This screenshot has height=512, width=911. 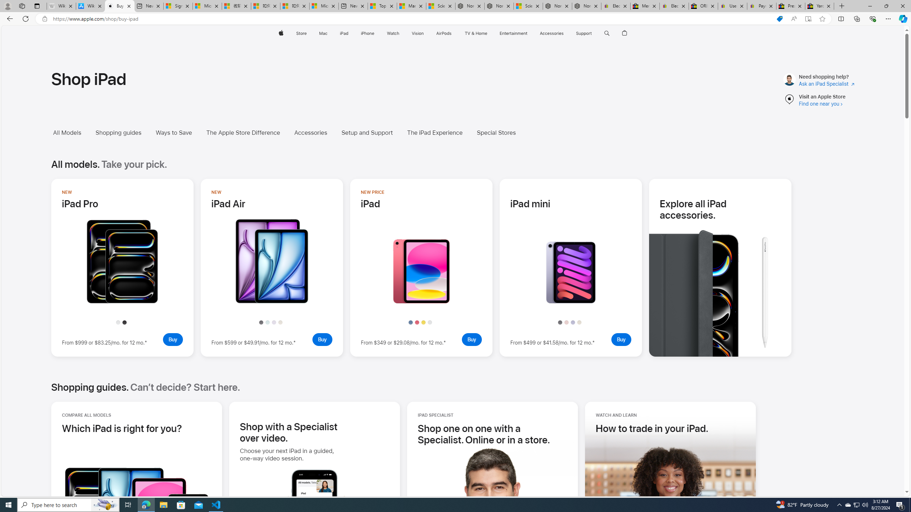 I want to click on Class: globalnav-item globalnav-search shift-0-1, so click(x=607, y=33).